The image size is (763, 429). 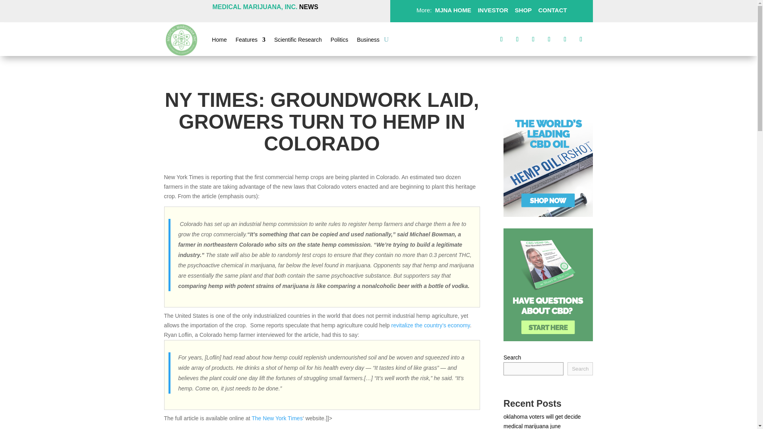 What do you see at coordinates (502, 39) in the screenshot?
I see `Follow on Facebook` at bounding box center [502, 39].